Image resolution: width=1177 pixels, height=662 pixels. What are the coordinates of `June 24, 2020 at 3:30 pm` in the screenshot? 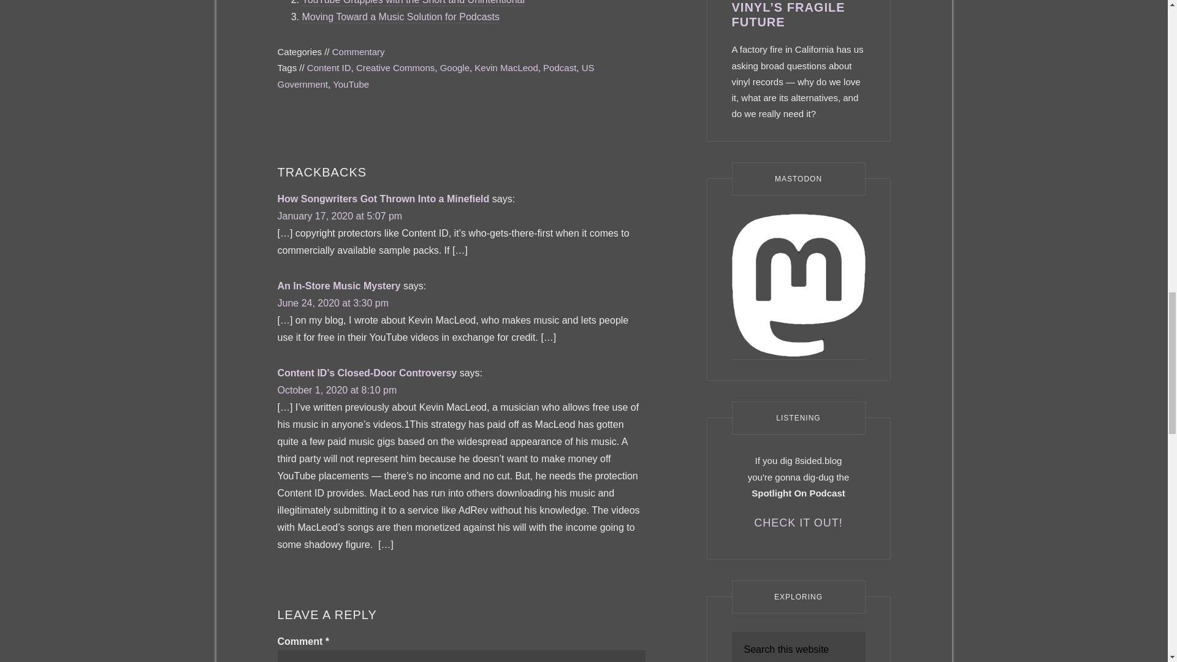 It's located at (332, 303).